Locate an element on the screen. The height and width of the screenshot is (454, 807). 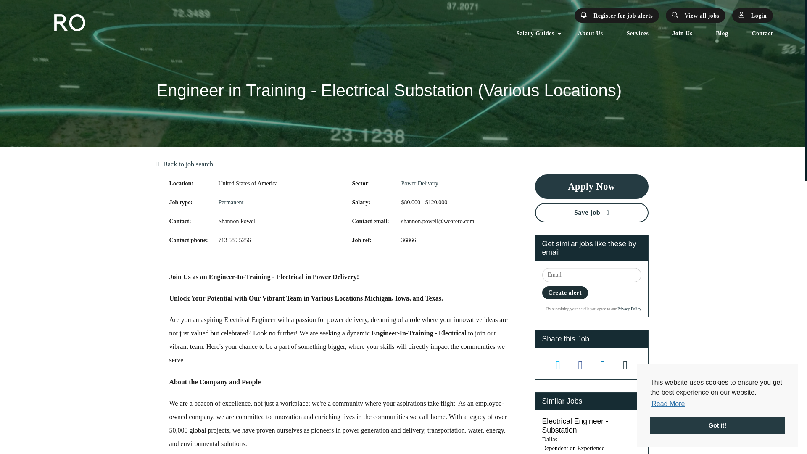
Join Us is located at coordinates (682, 34).